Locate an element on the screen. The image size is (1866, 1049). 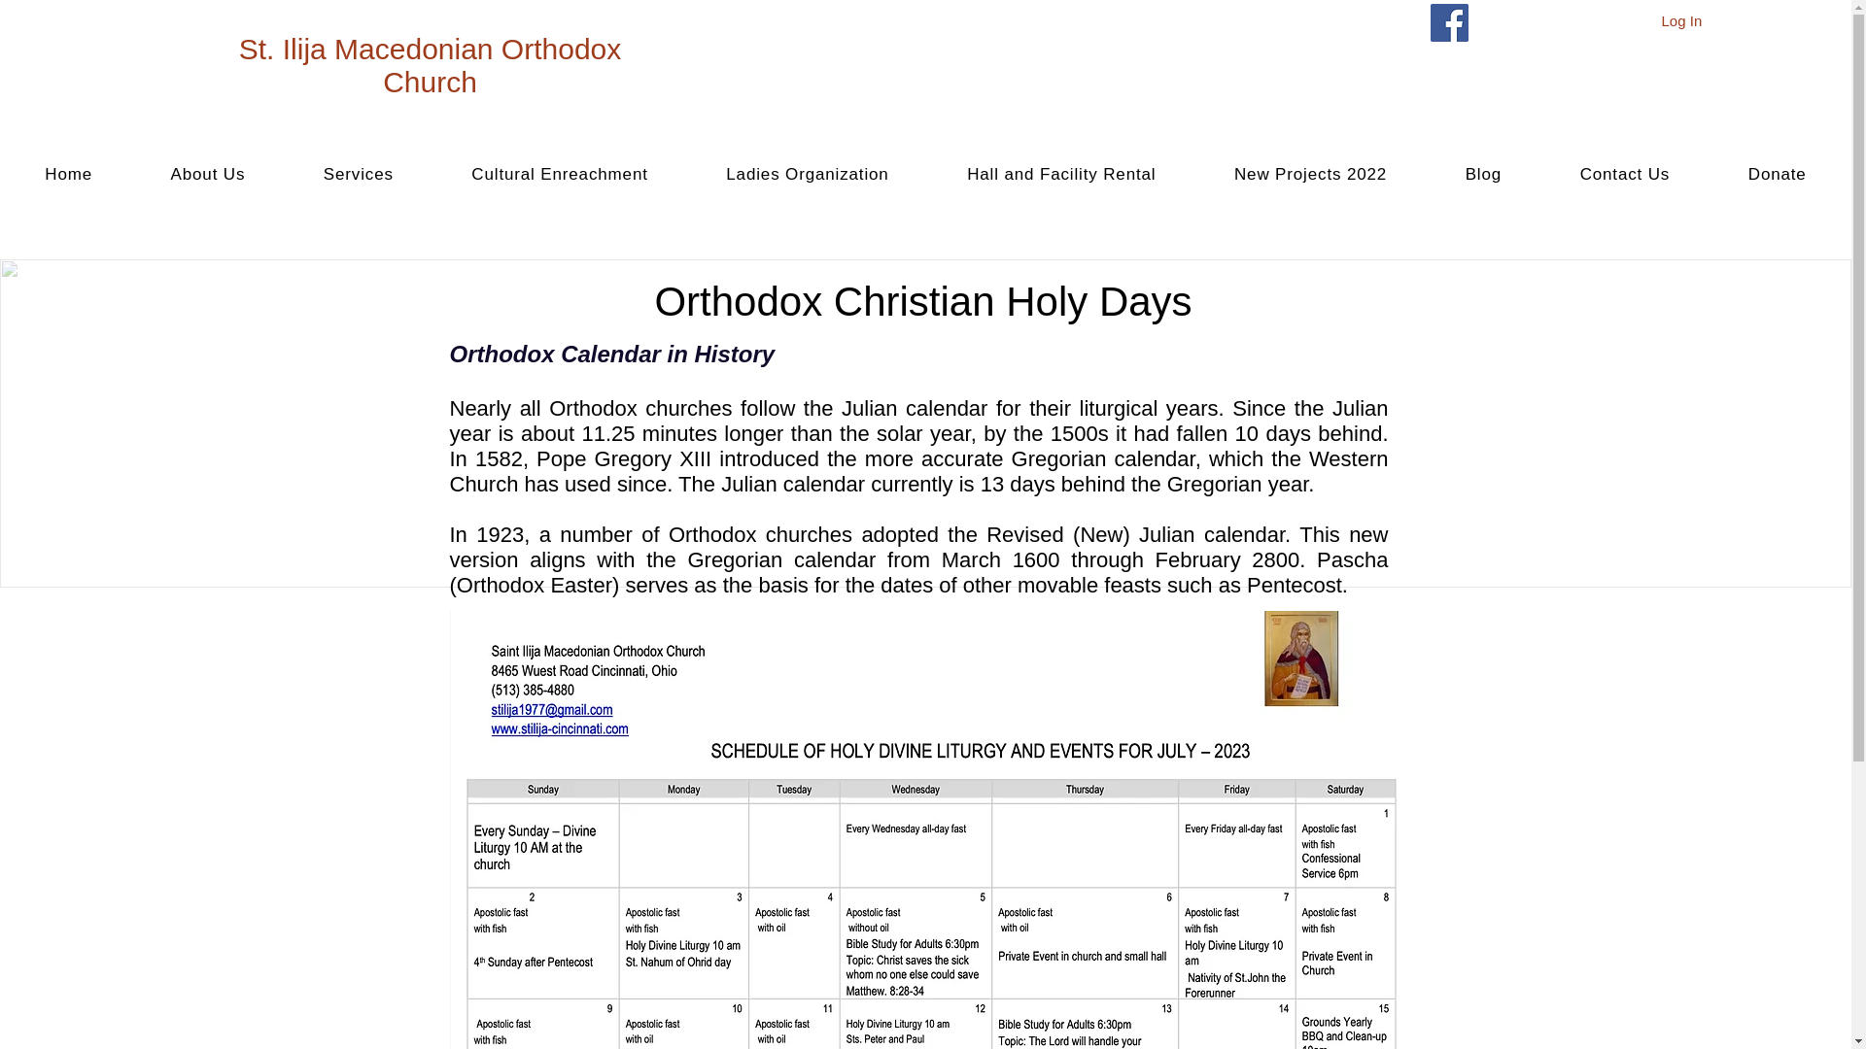
Contact Us is located at coordinates (1625, 175).